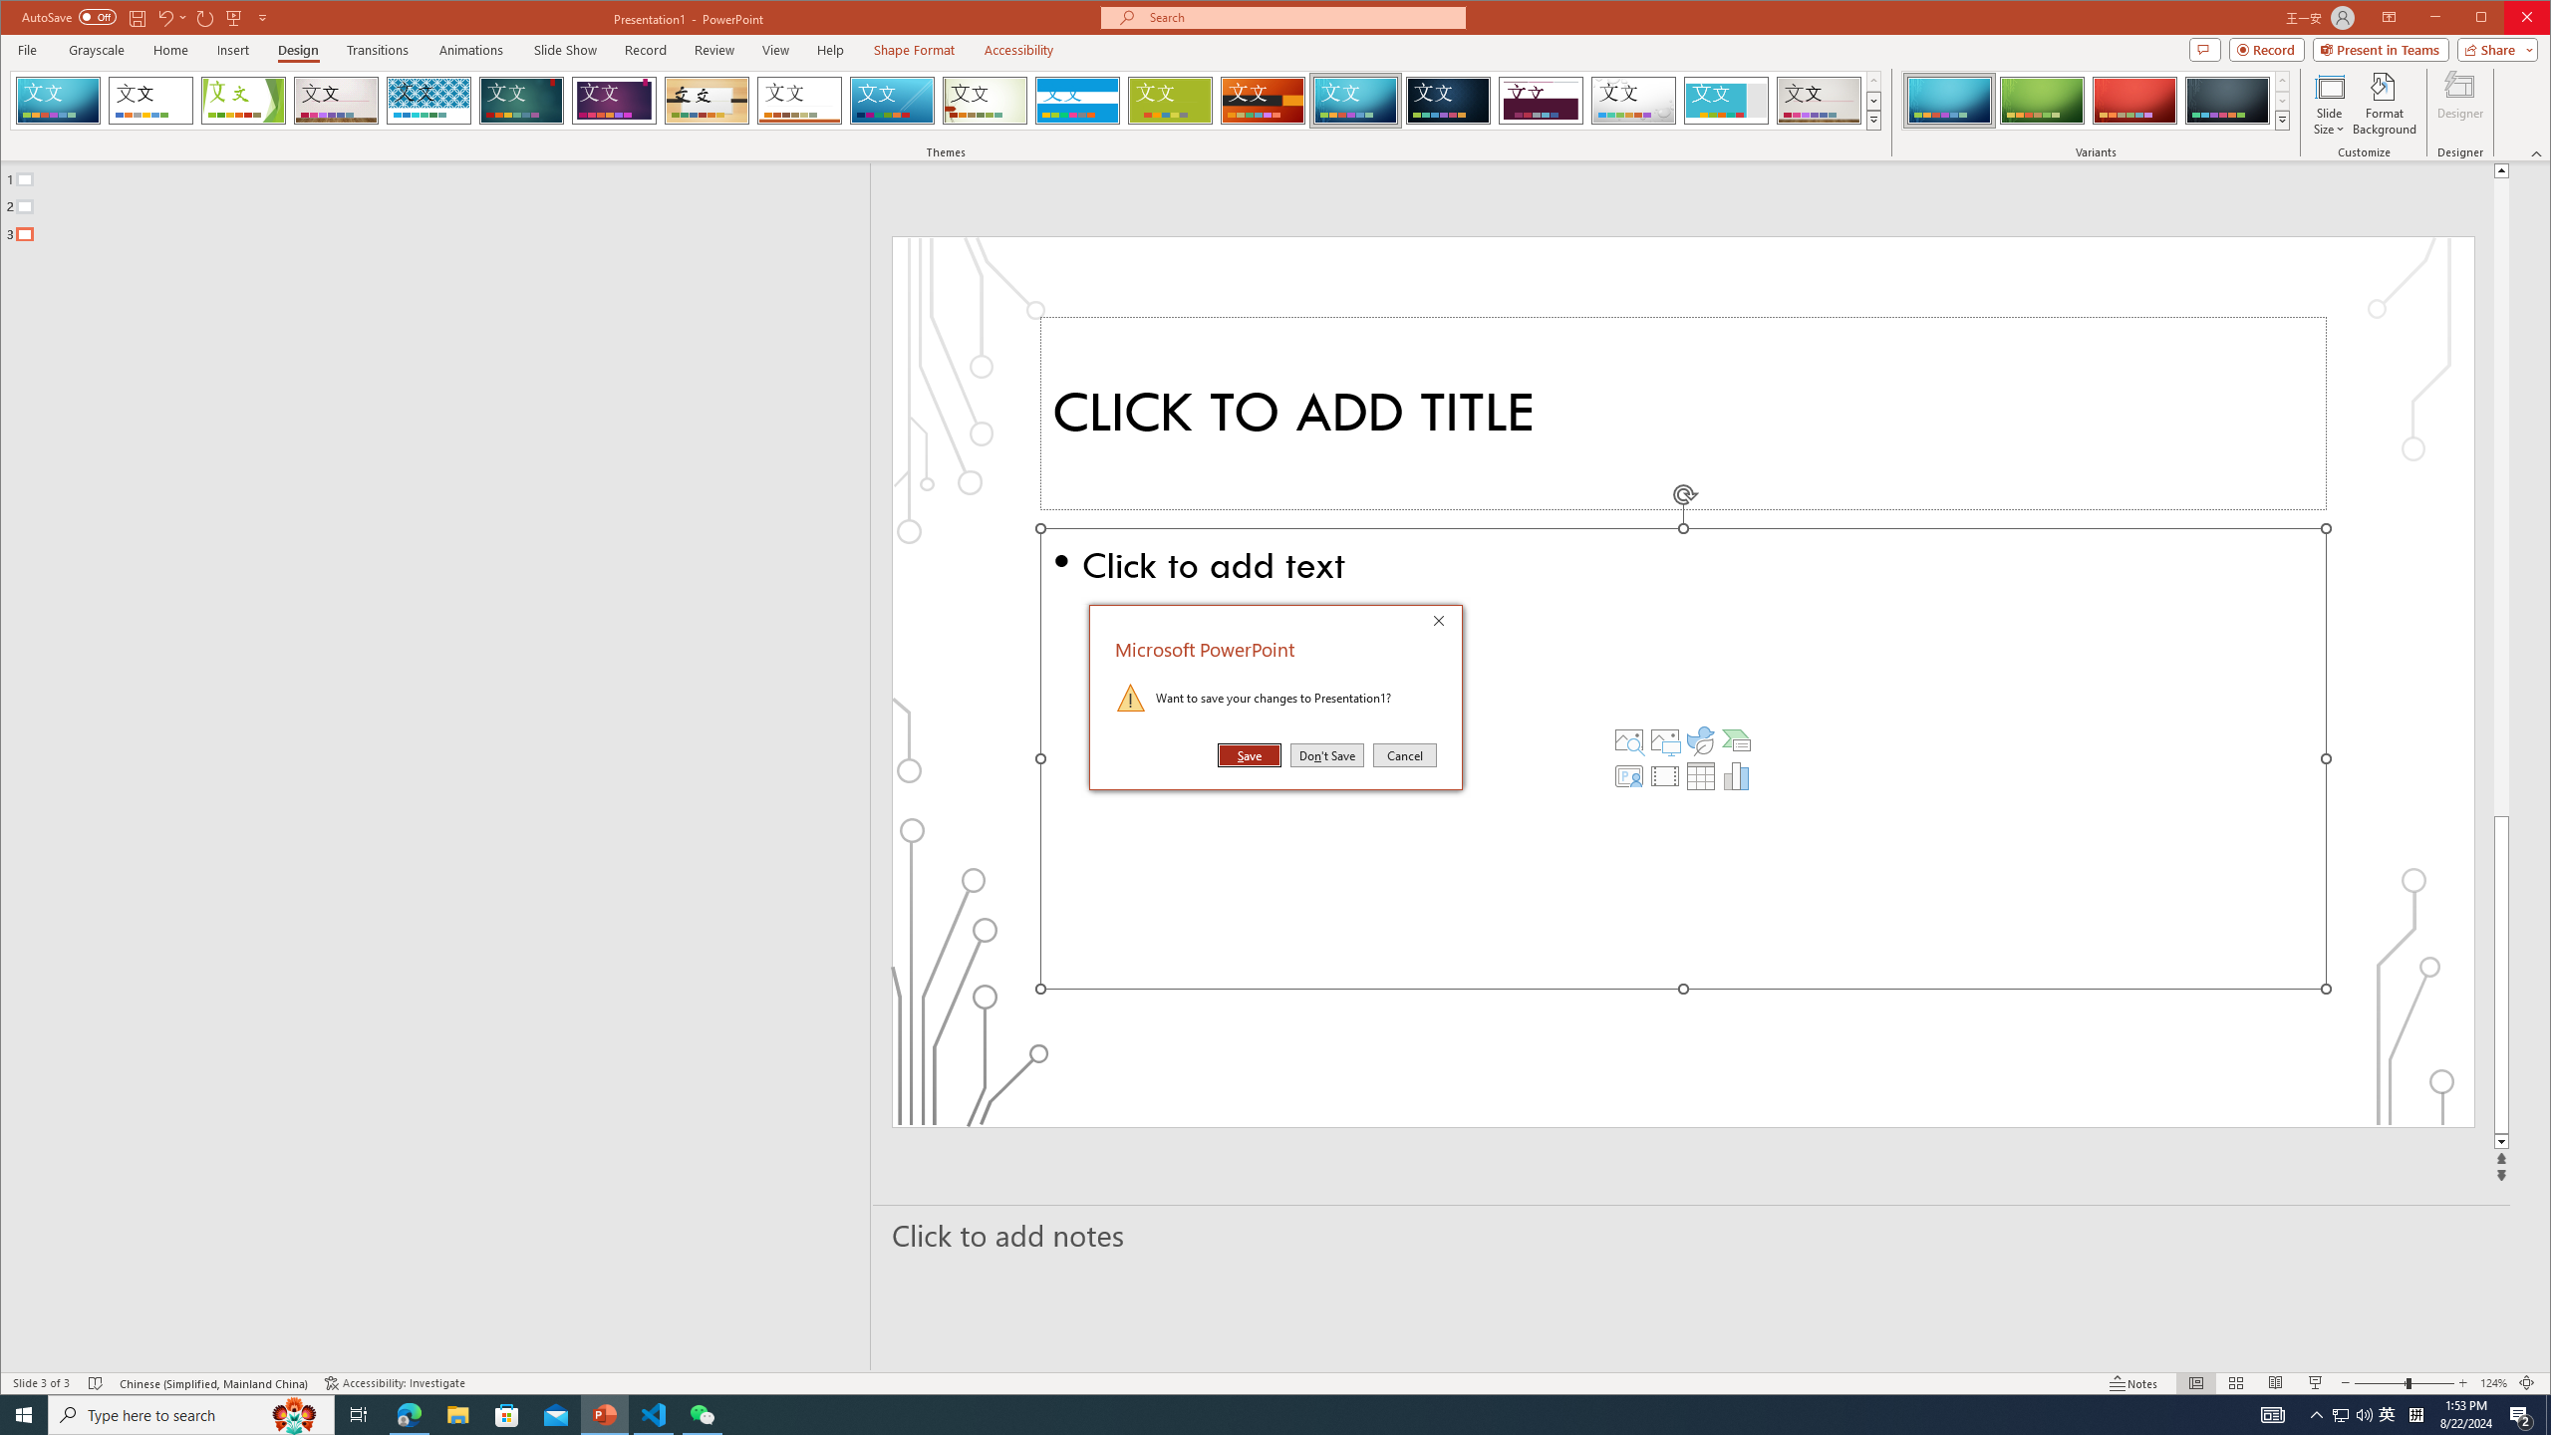 The width and height of the screenshot is (2551, 1435). What do you see at coordinates (295, 1415) in the screenshot?
I see `Search highlights icon opens search home window` at bounding box center [295, 1415].